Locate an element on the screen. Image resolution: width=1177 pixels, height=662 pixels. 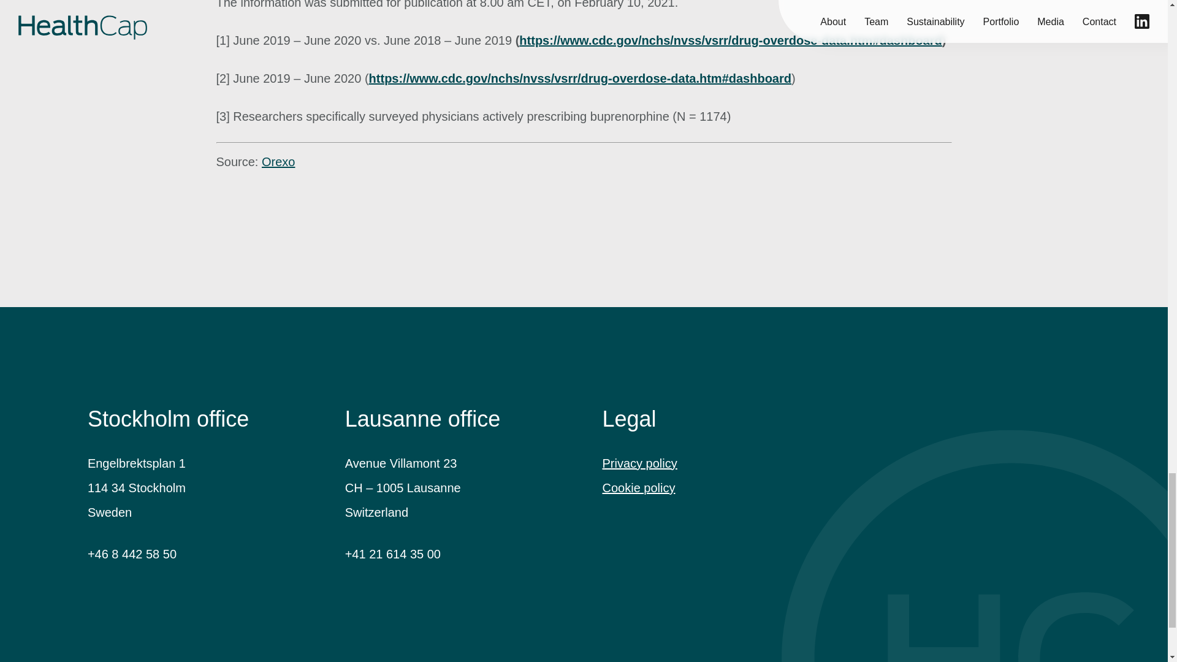
Cookie policy is located at coordinates (638, 488).